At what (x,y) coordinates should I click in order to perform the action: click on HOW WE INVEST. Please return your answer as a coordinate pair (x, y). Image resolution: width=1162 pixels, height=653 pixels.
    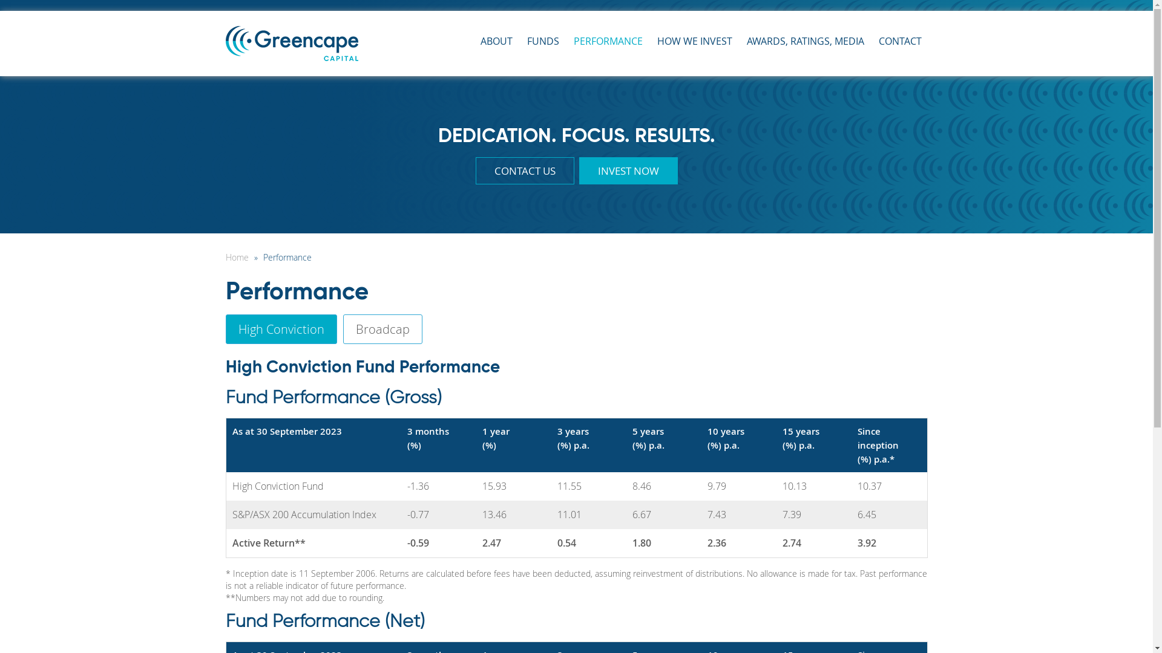
    Looking at the image, I should click on (695, 41).